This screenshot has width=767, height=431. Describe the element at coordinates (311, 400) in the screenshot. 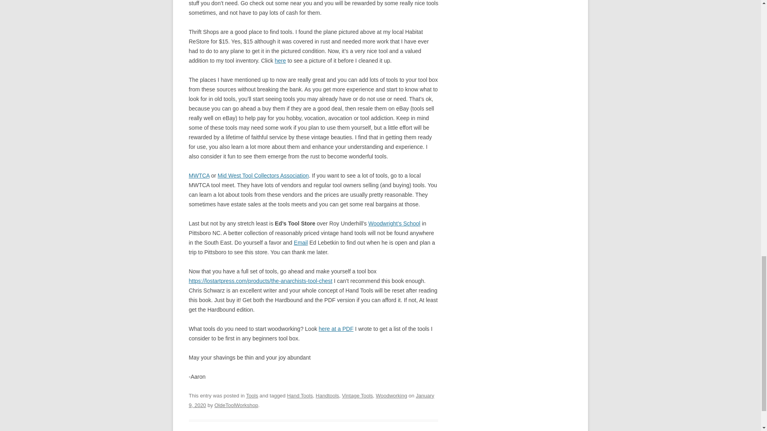

I see `January 9, 2020` at that location.